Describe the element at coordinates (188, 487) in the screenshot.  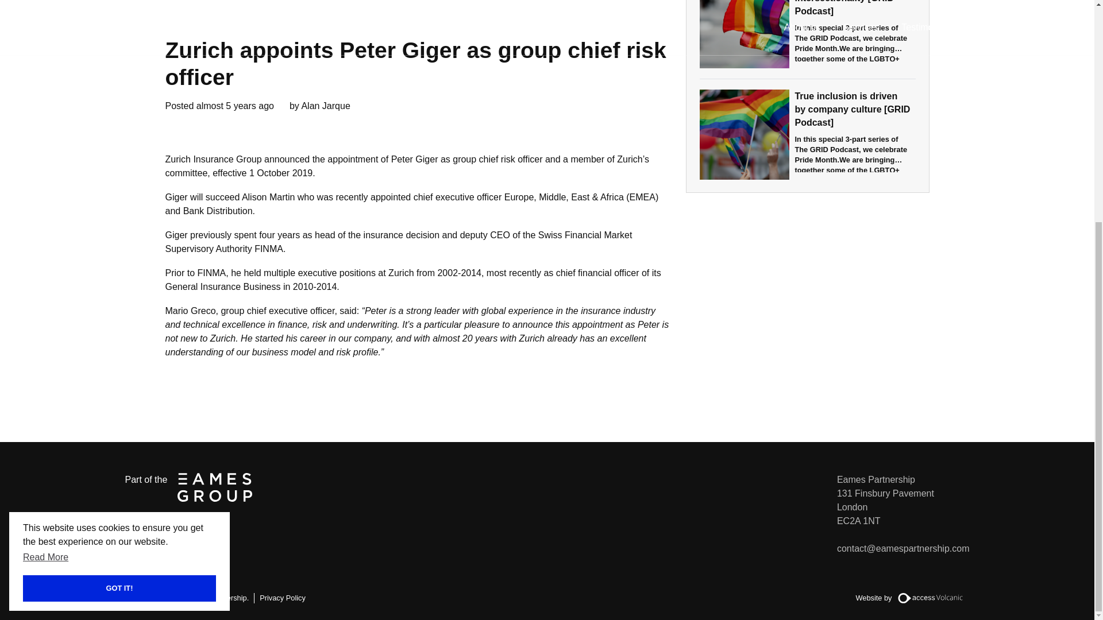
I see `Part of the` at that location.